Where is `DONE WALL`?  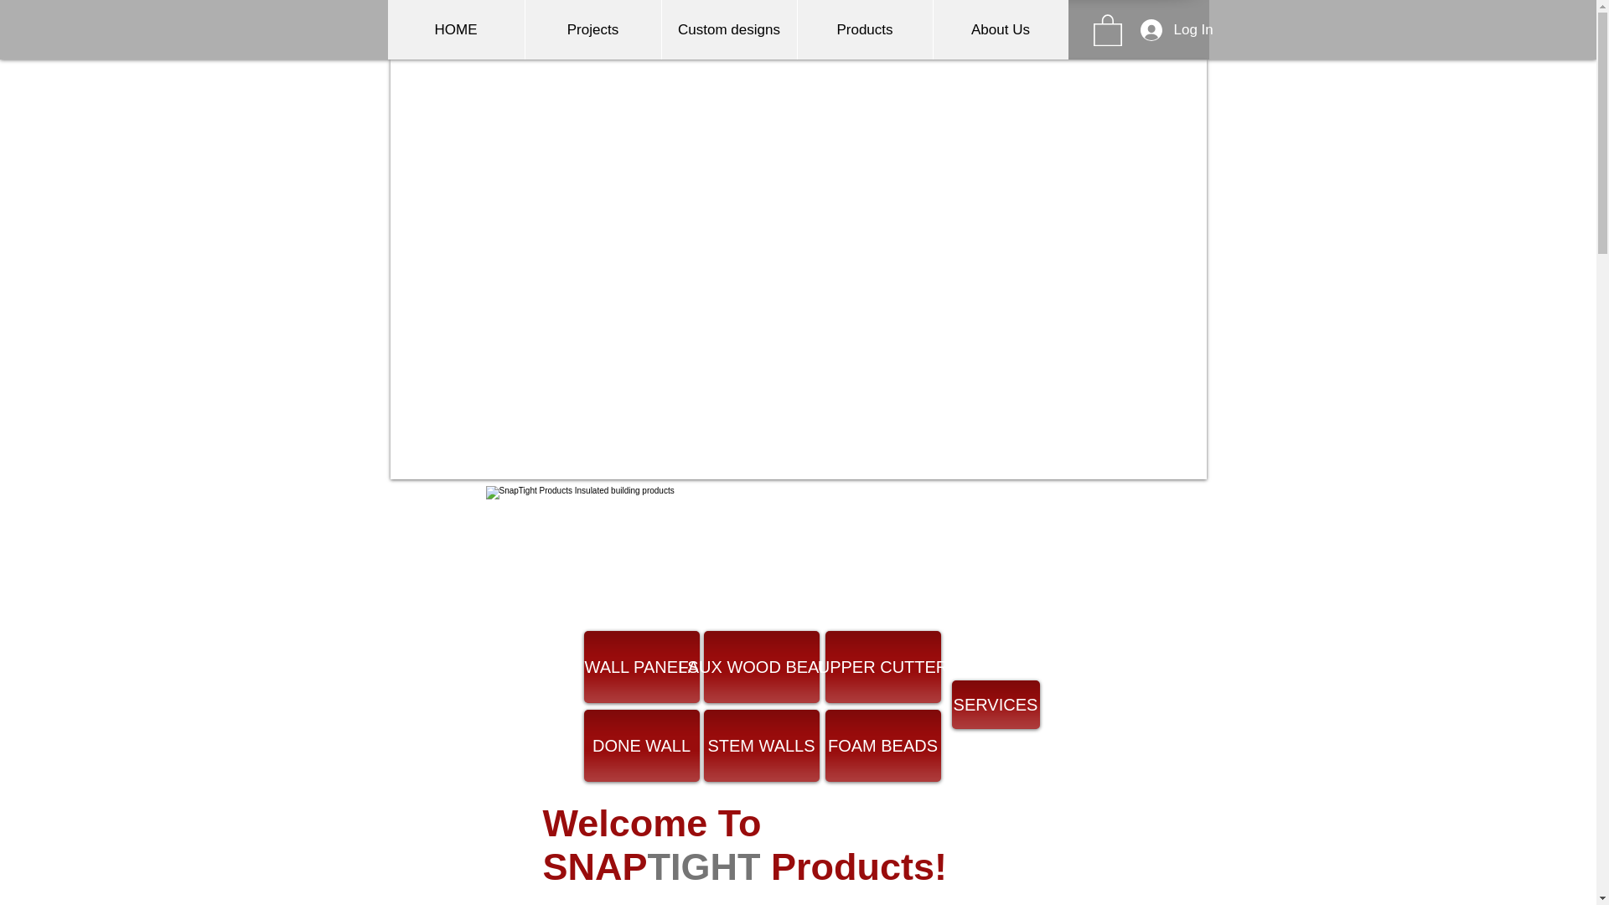
DONE WALL is located at coordinates (640, 746).